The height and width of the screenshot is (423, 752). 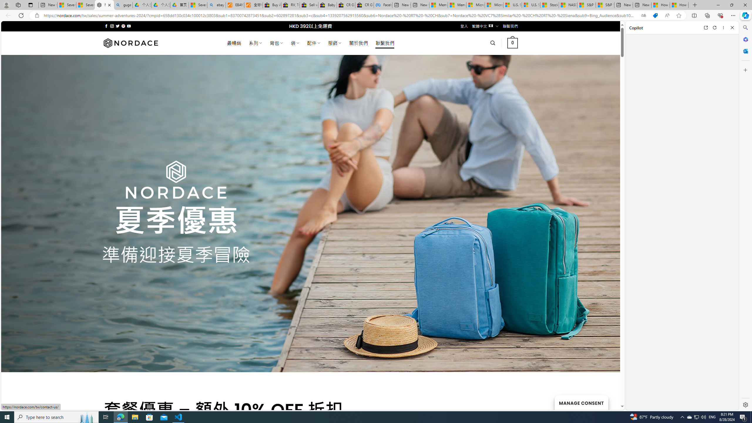 What do you see at coordinates (106, 26) in the screenshot?
I see `Follow on Facebook` at bounding box center [106, 26].